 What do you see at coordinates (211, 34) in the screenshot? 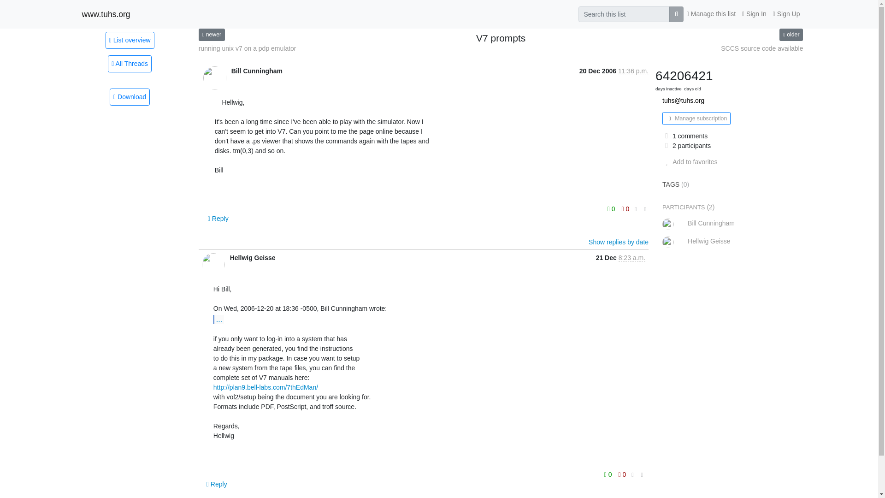
I see `newer` at bounding box center [211, 34].